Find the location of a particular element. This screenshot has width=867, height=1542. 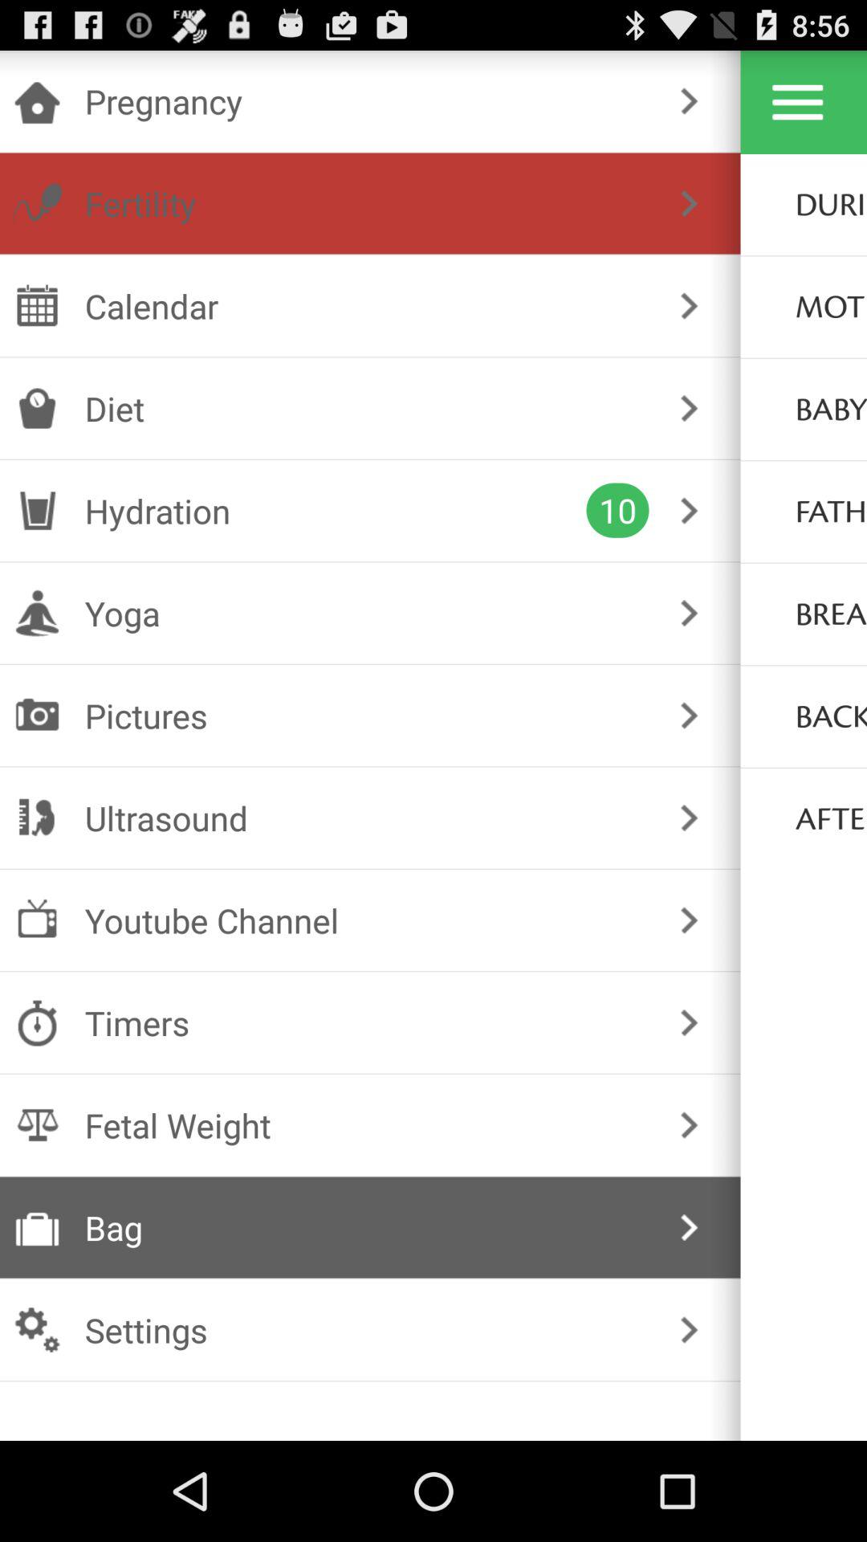

press the bag is located at coordinates (366, 1227).